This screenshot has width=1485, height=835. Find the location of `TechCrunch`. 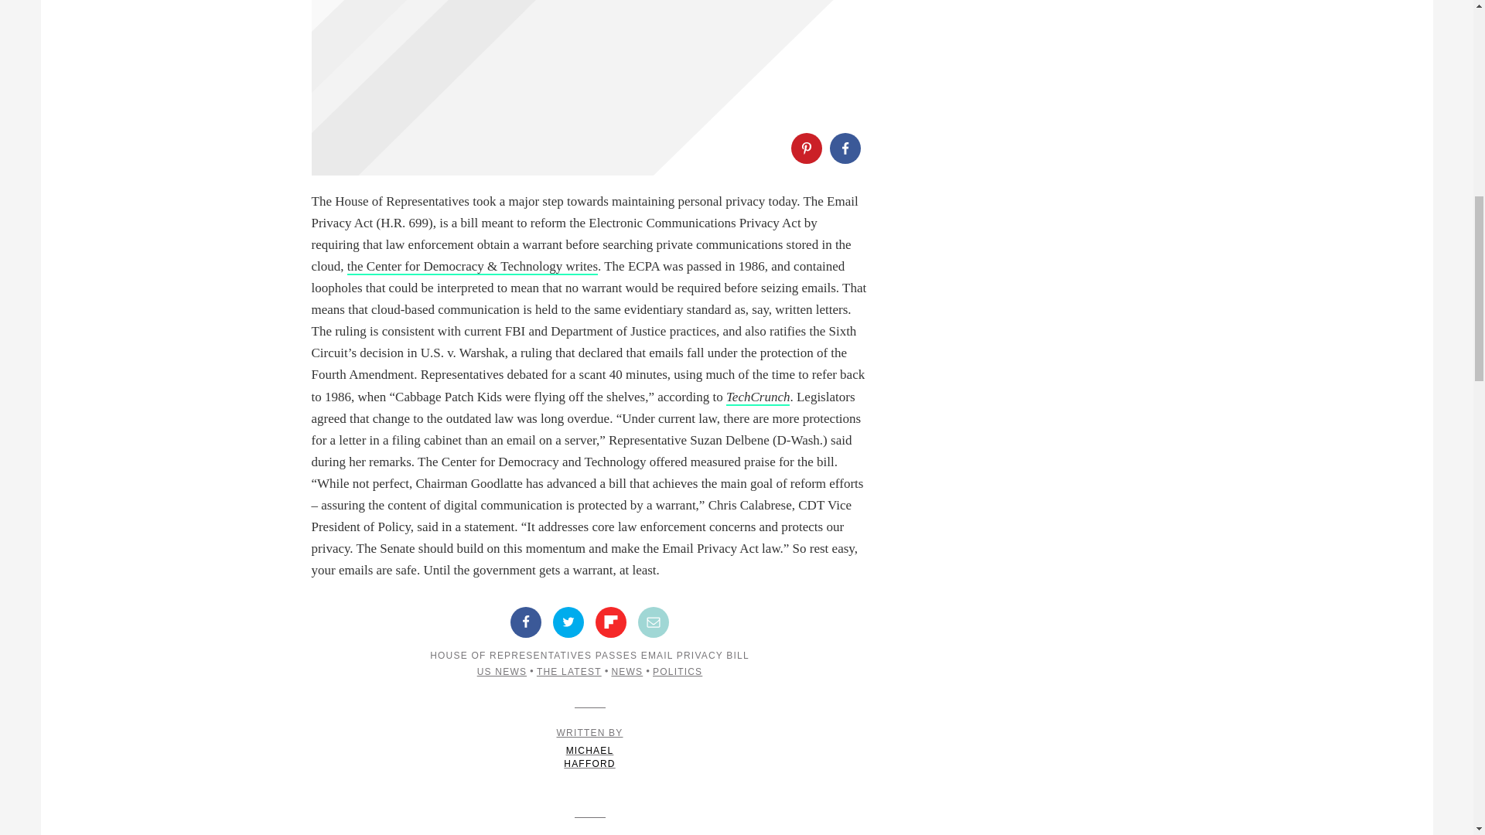

TechCrunch is located at coordinates (758, 397).